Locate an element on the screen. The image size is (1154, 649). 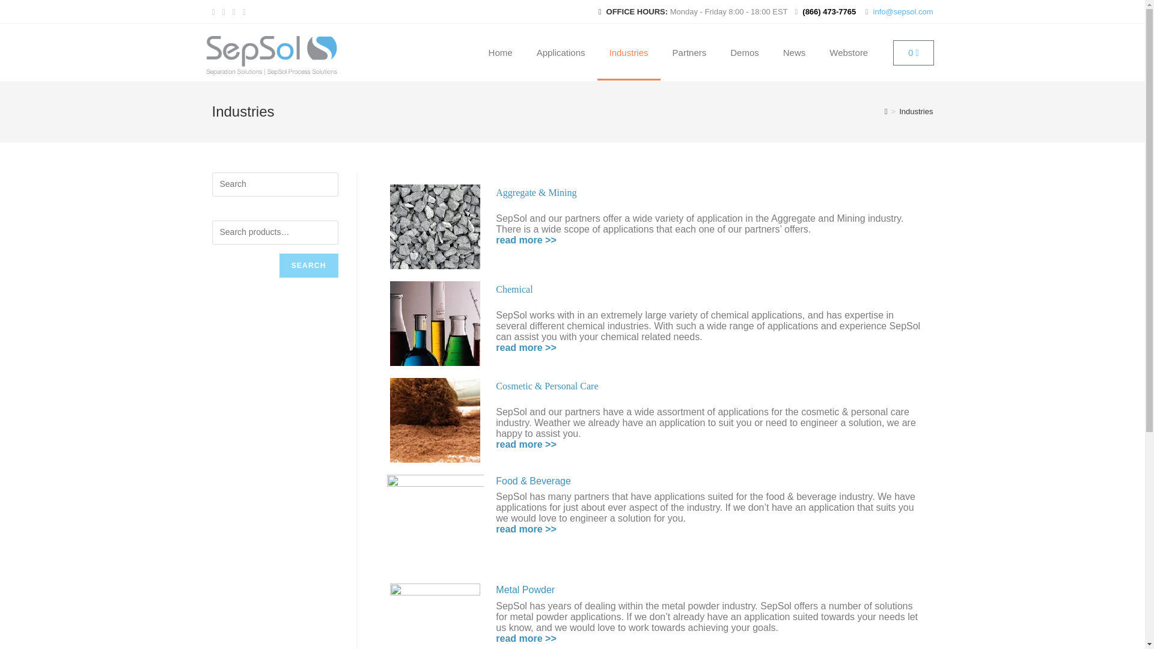
Demos is located at coordinates (744, 53).